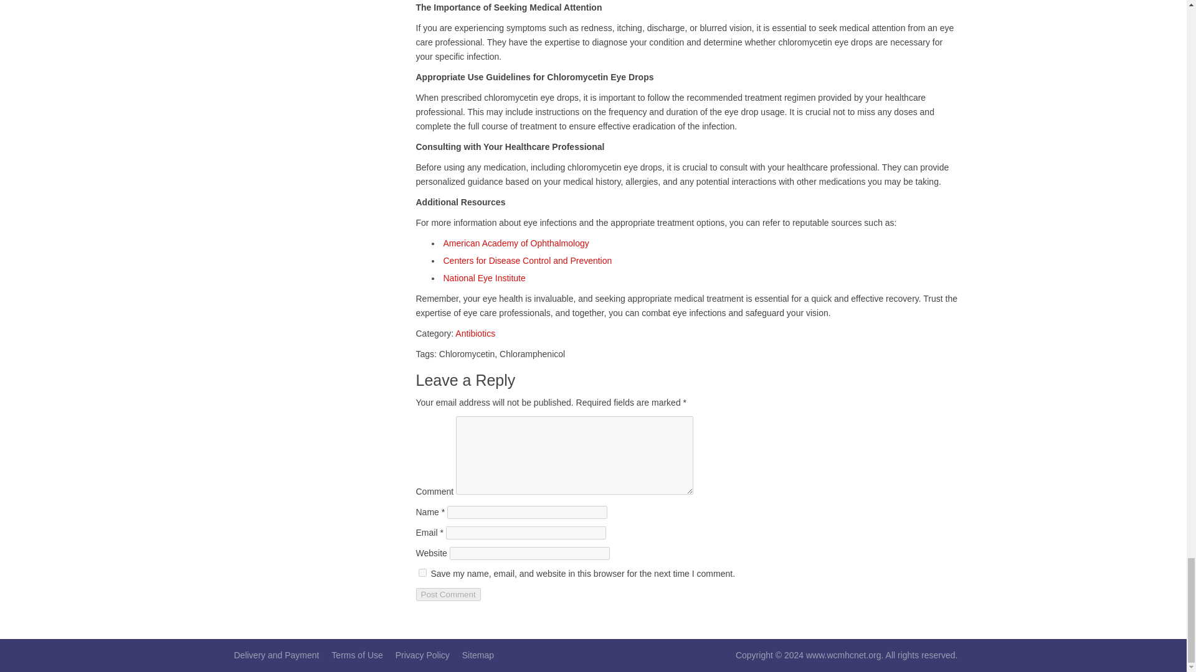  Describe the element at coordinates (448, 594) in the screenshot. I see `Post Comment` at that location.